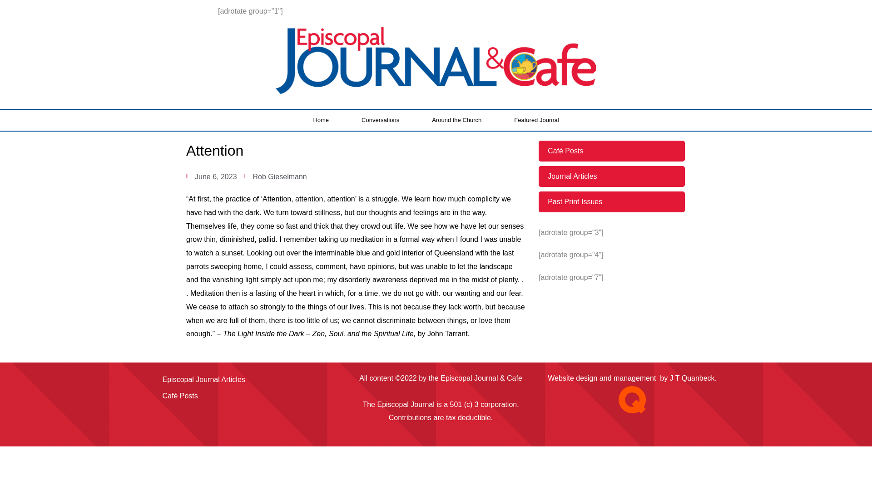 The height and width of the screenshot is (490, 872). I want to click on Home, so click(321, 120).